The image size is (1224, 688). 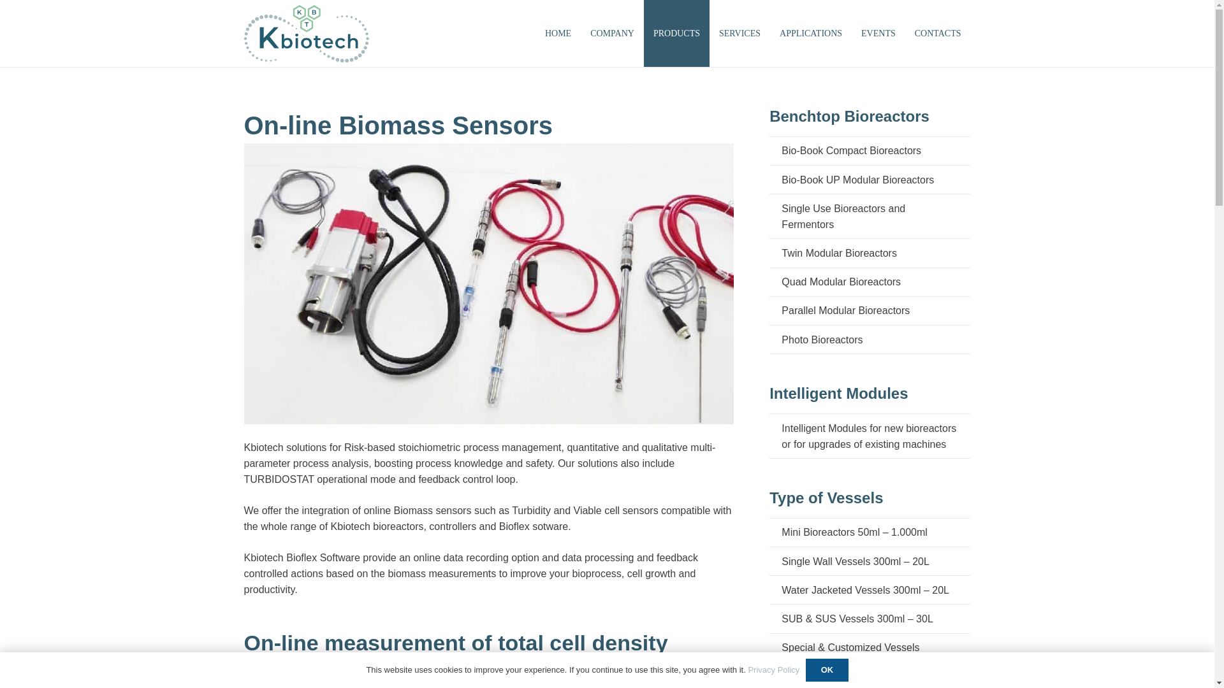 I want to click on HOME, so click(x=558, y=33).